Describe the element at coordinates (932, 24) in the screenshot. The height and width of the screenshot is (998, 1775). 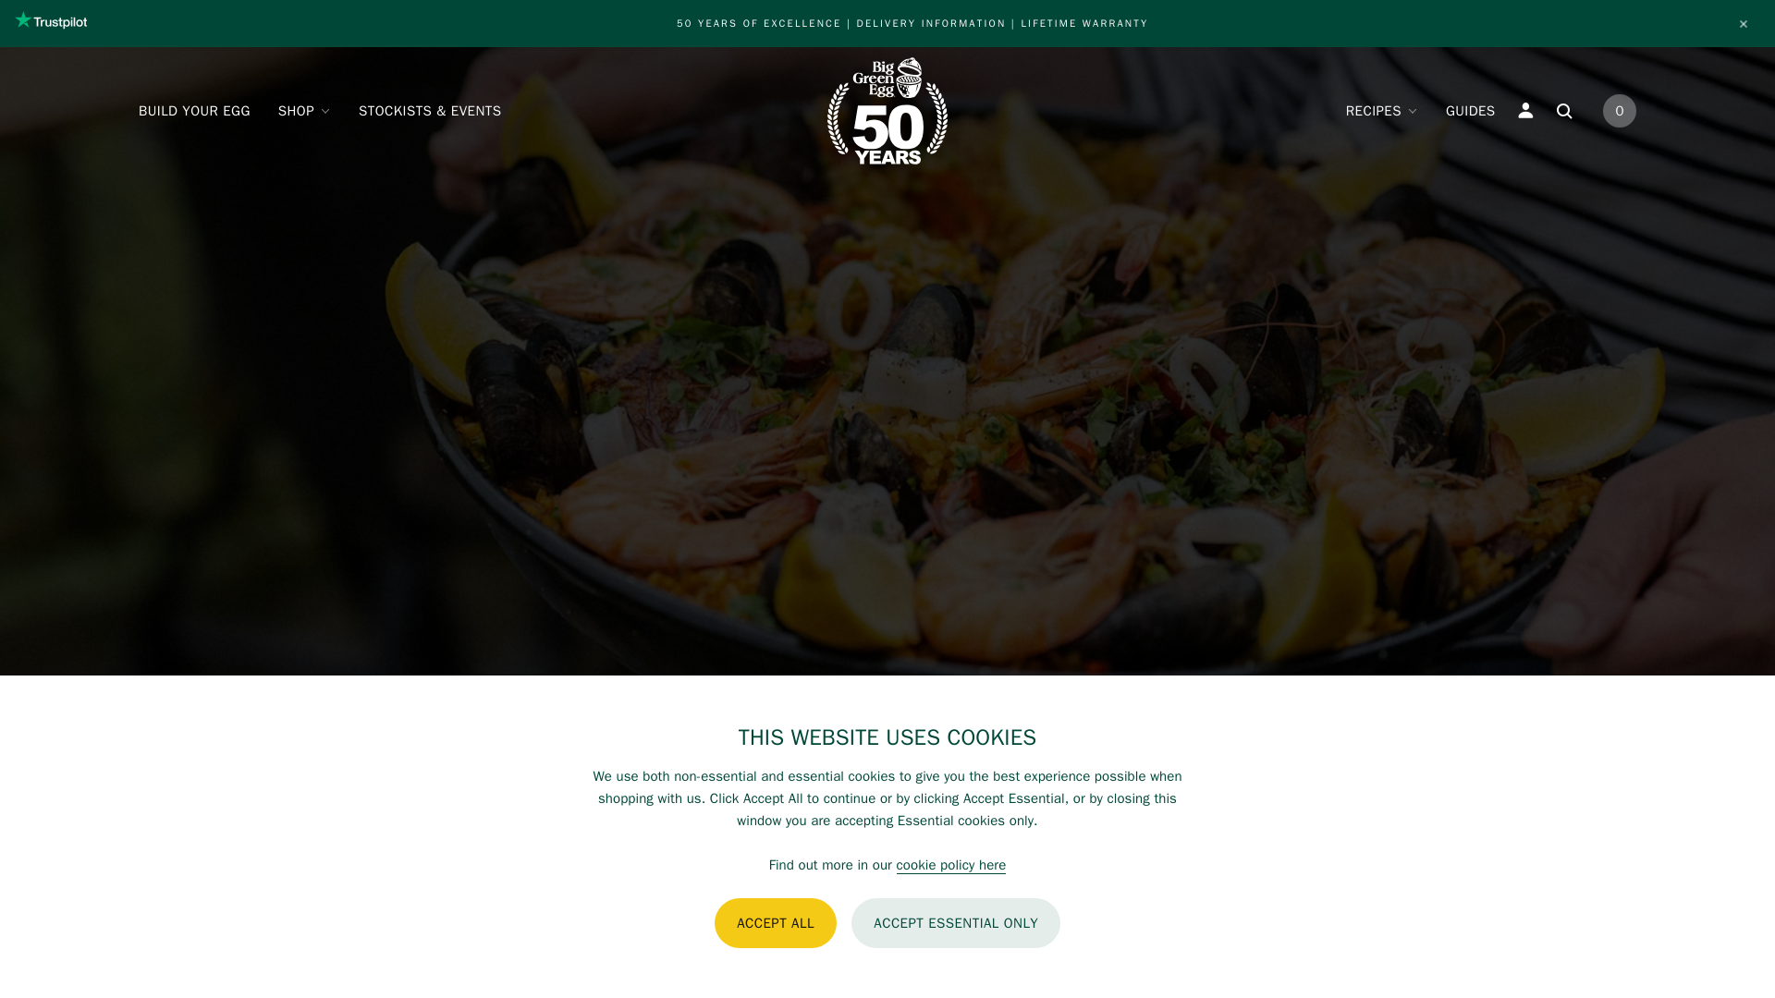
I see `DELIVERY INFORMATION` at that location.